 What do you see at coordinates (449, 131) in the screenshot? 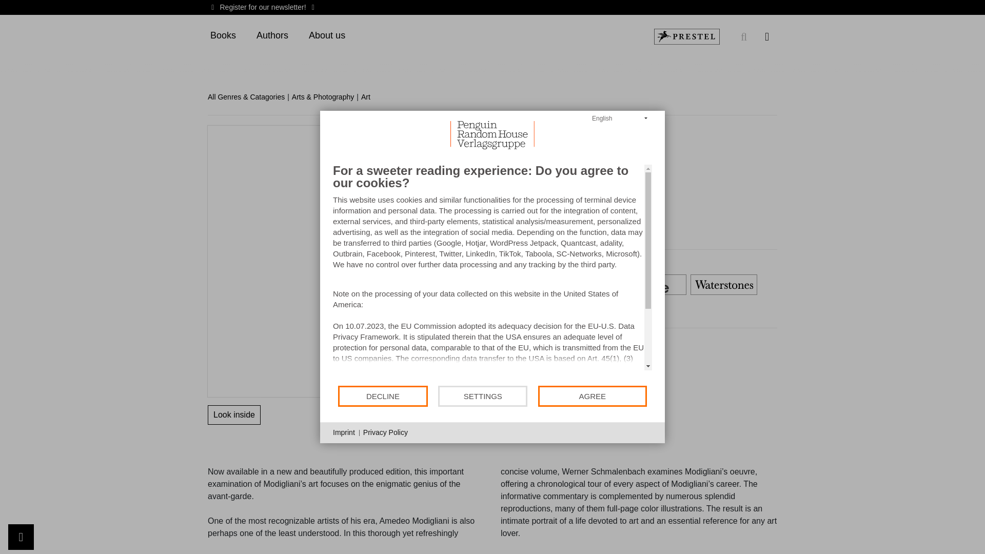
I see `Werner Schmalenbach` at bounding box center [449, 131].